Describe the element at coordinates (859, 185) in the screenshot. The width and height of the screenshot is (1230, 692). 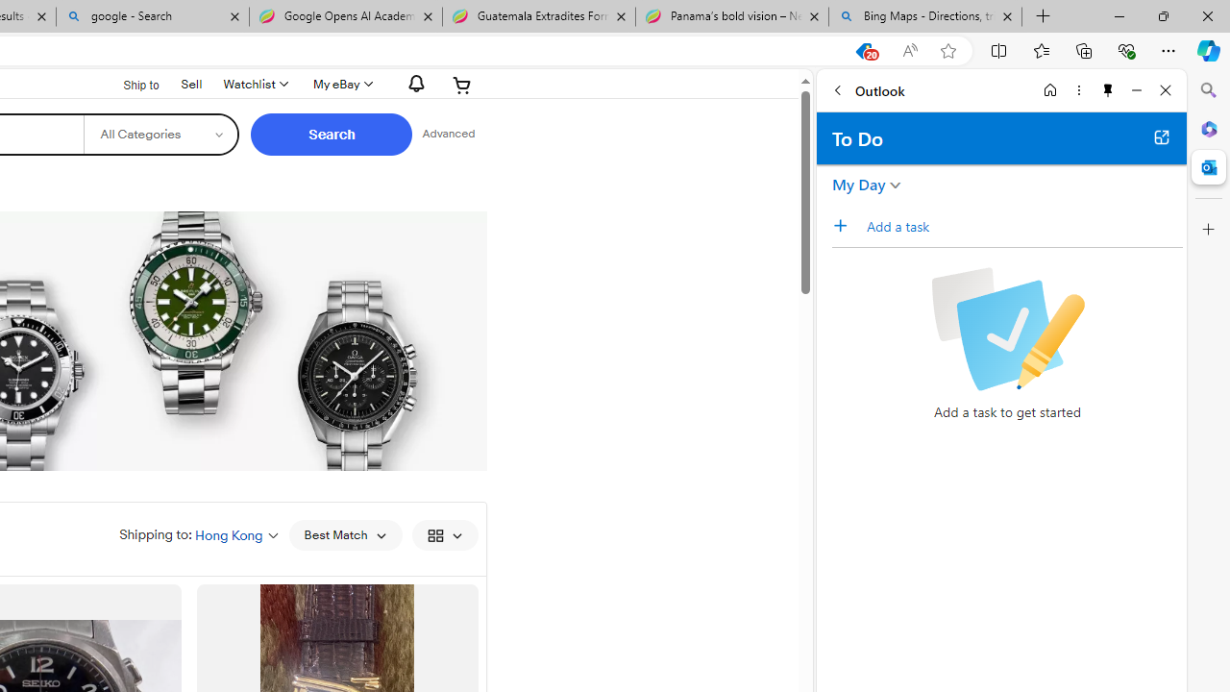
I see `My Day` at that location.